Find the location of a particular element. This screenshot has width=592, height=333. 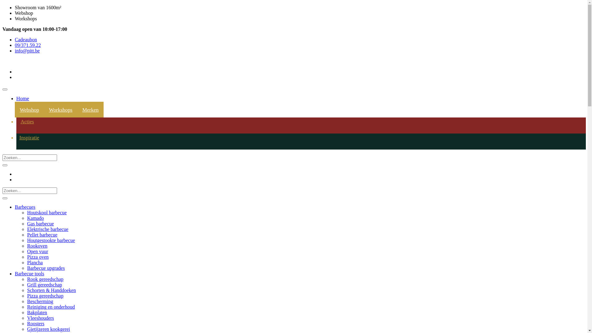

Over ons is located at coordinates (24, 255).